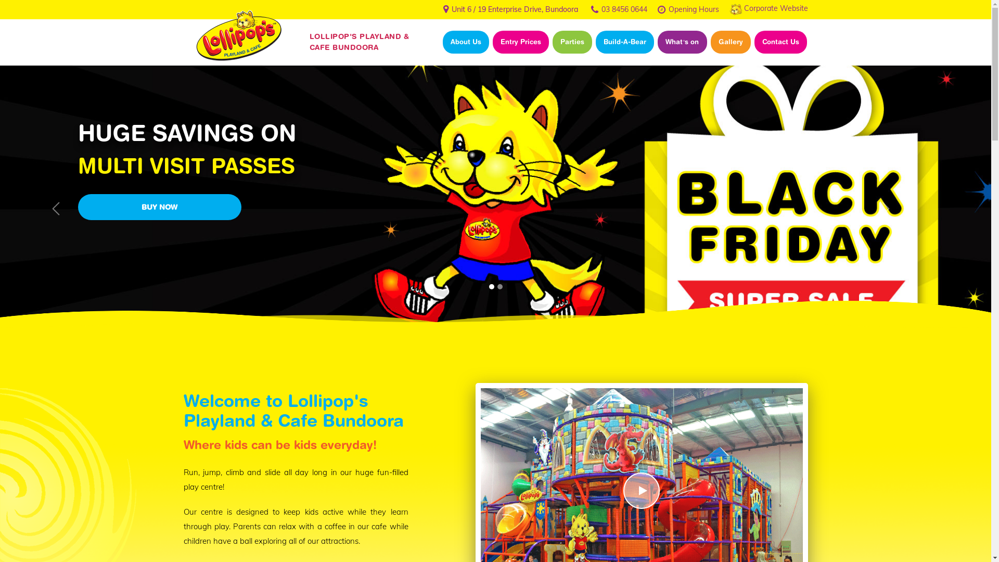  I want to click on Gallery, so click(731, 42).